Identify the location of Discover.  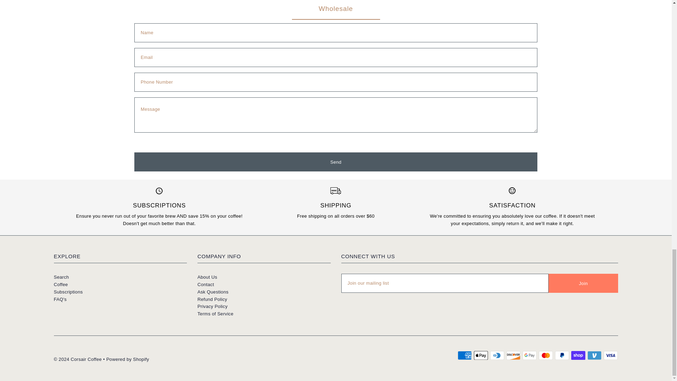
(513, 355).